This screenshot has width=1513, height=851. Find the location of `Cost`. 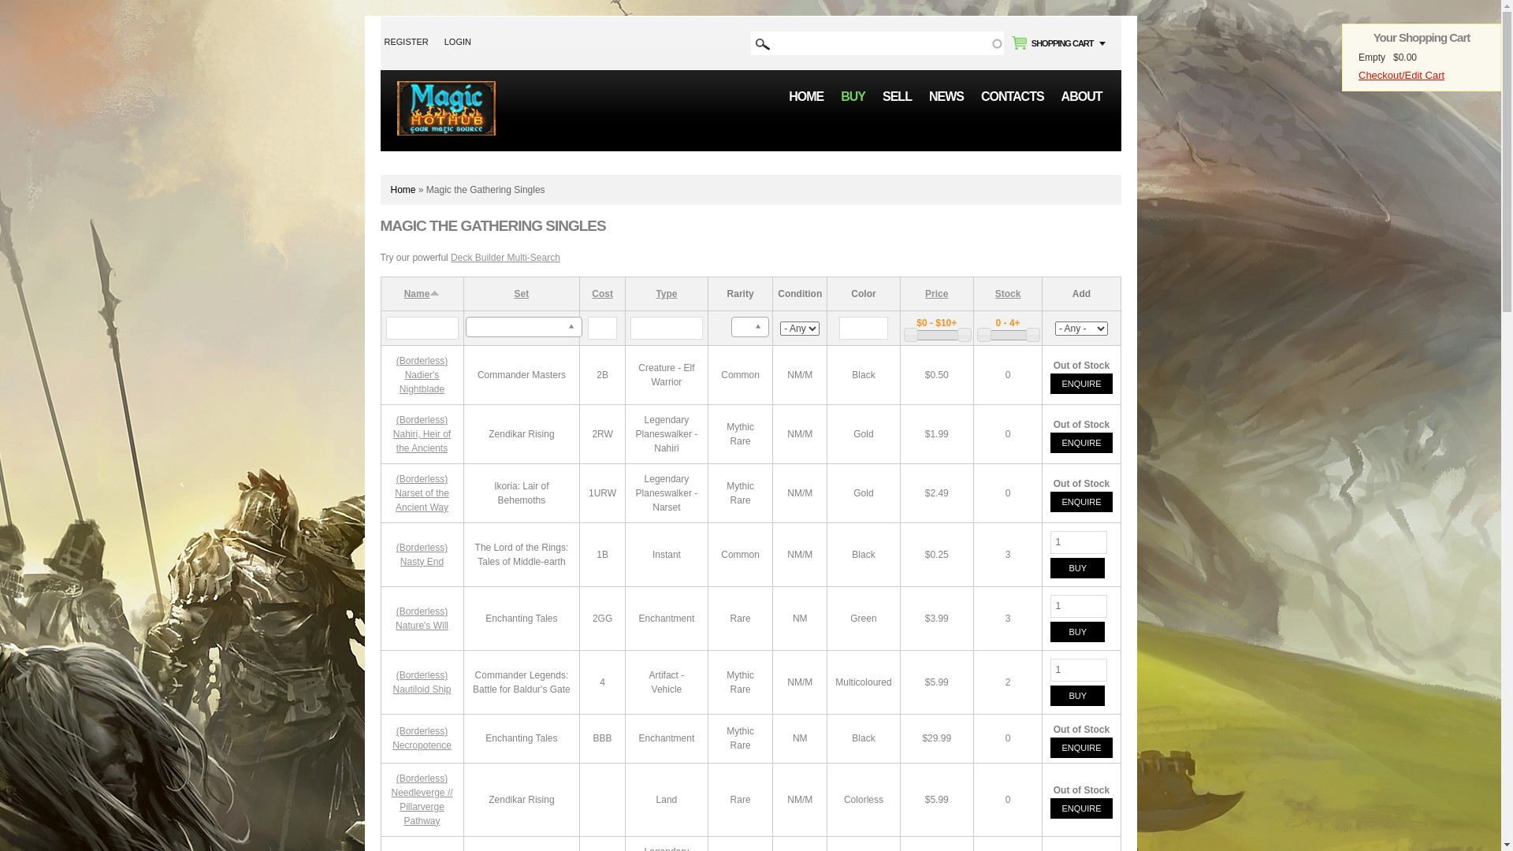

Cost is located at coordinates (602, 294).